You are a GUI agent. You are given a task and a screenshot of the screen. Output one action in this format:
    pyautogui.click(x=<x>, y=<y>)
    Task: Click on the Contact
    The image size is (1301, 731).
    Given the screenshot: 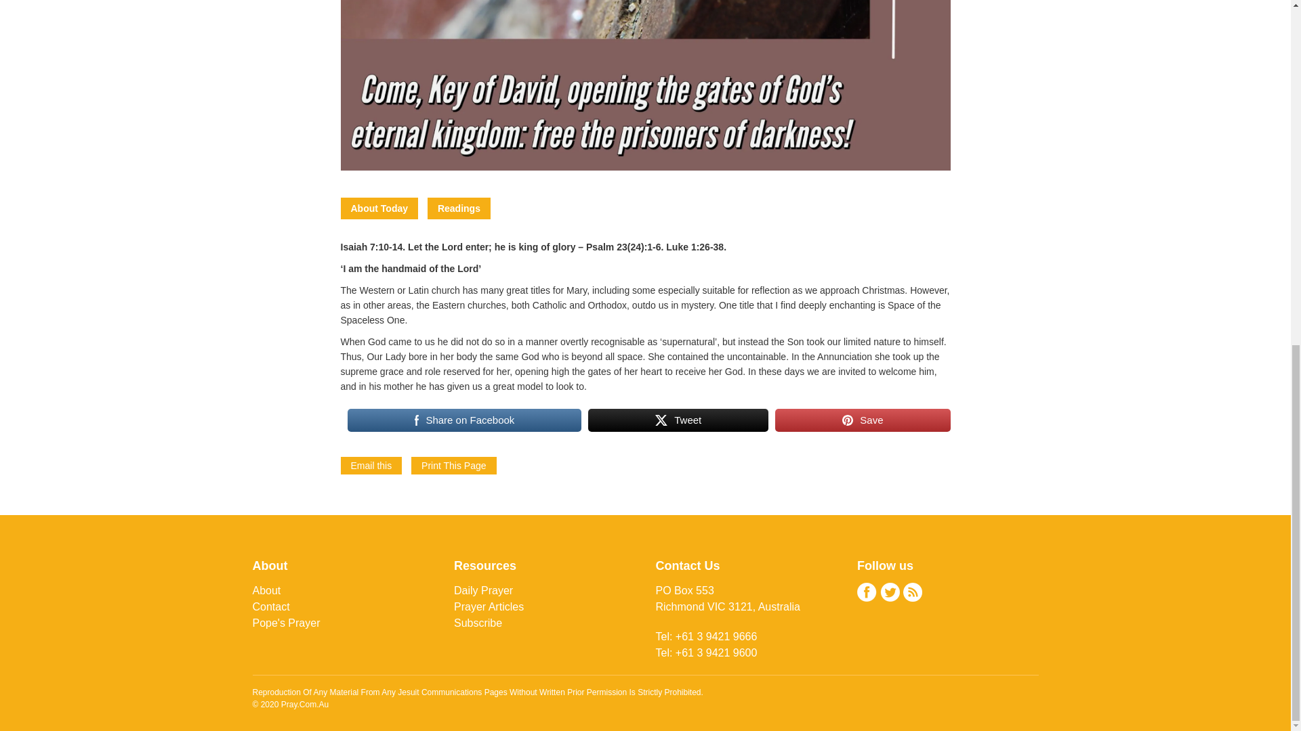 What is the action you would take?
    pyautogui.click(x=270, y=606)
    